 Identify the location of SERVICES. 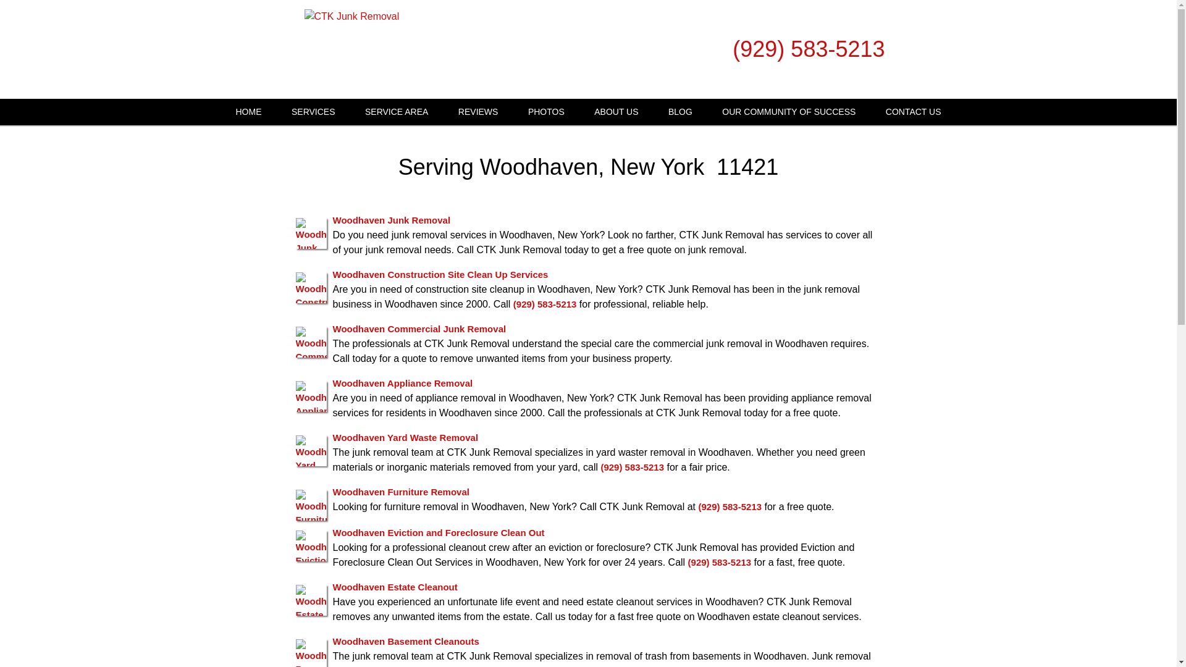
(313, 112).